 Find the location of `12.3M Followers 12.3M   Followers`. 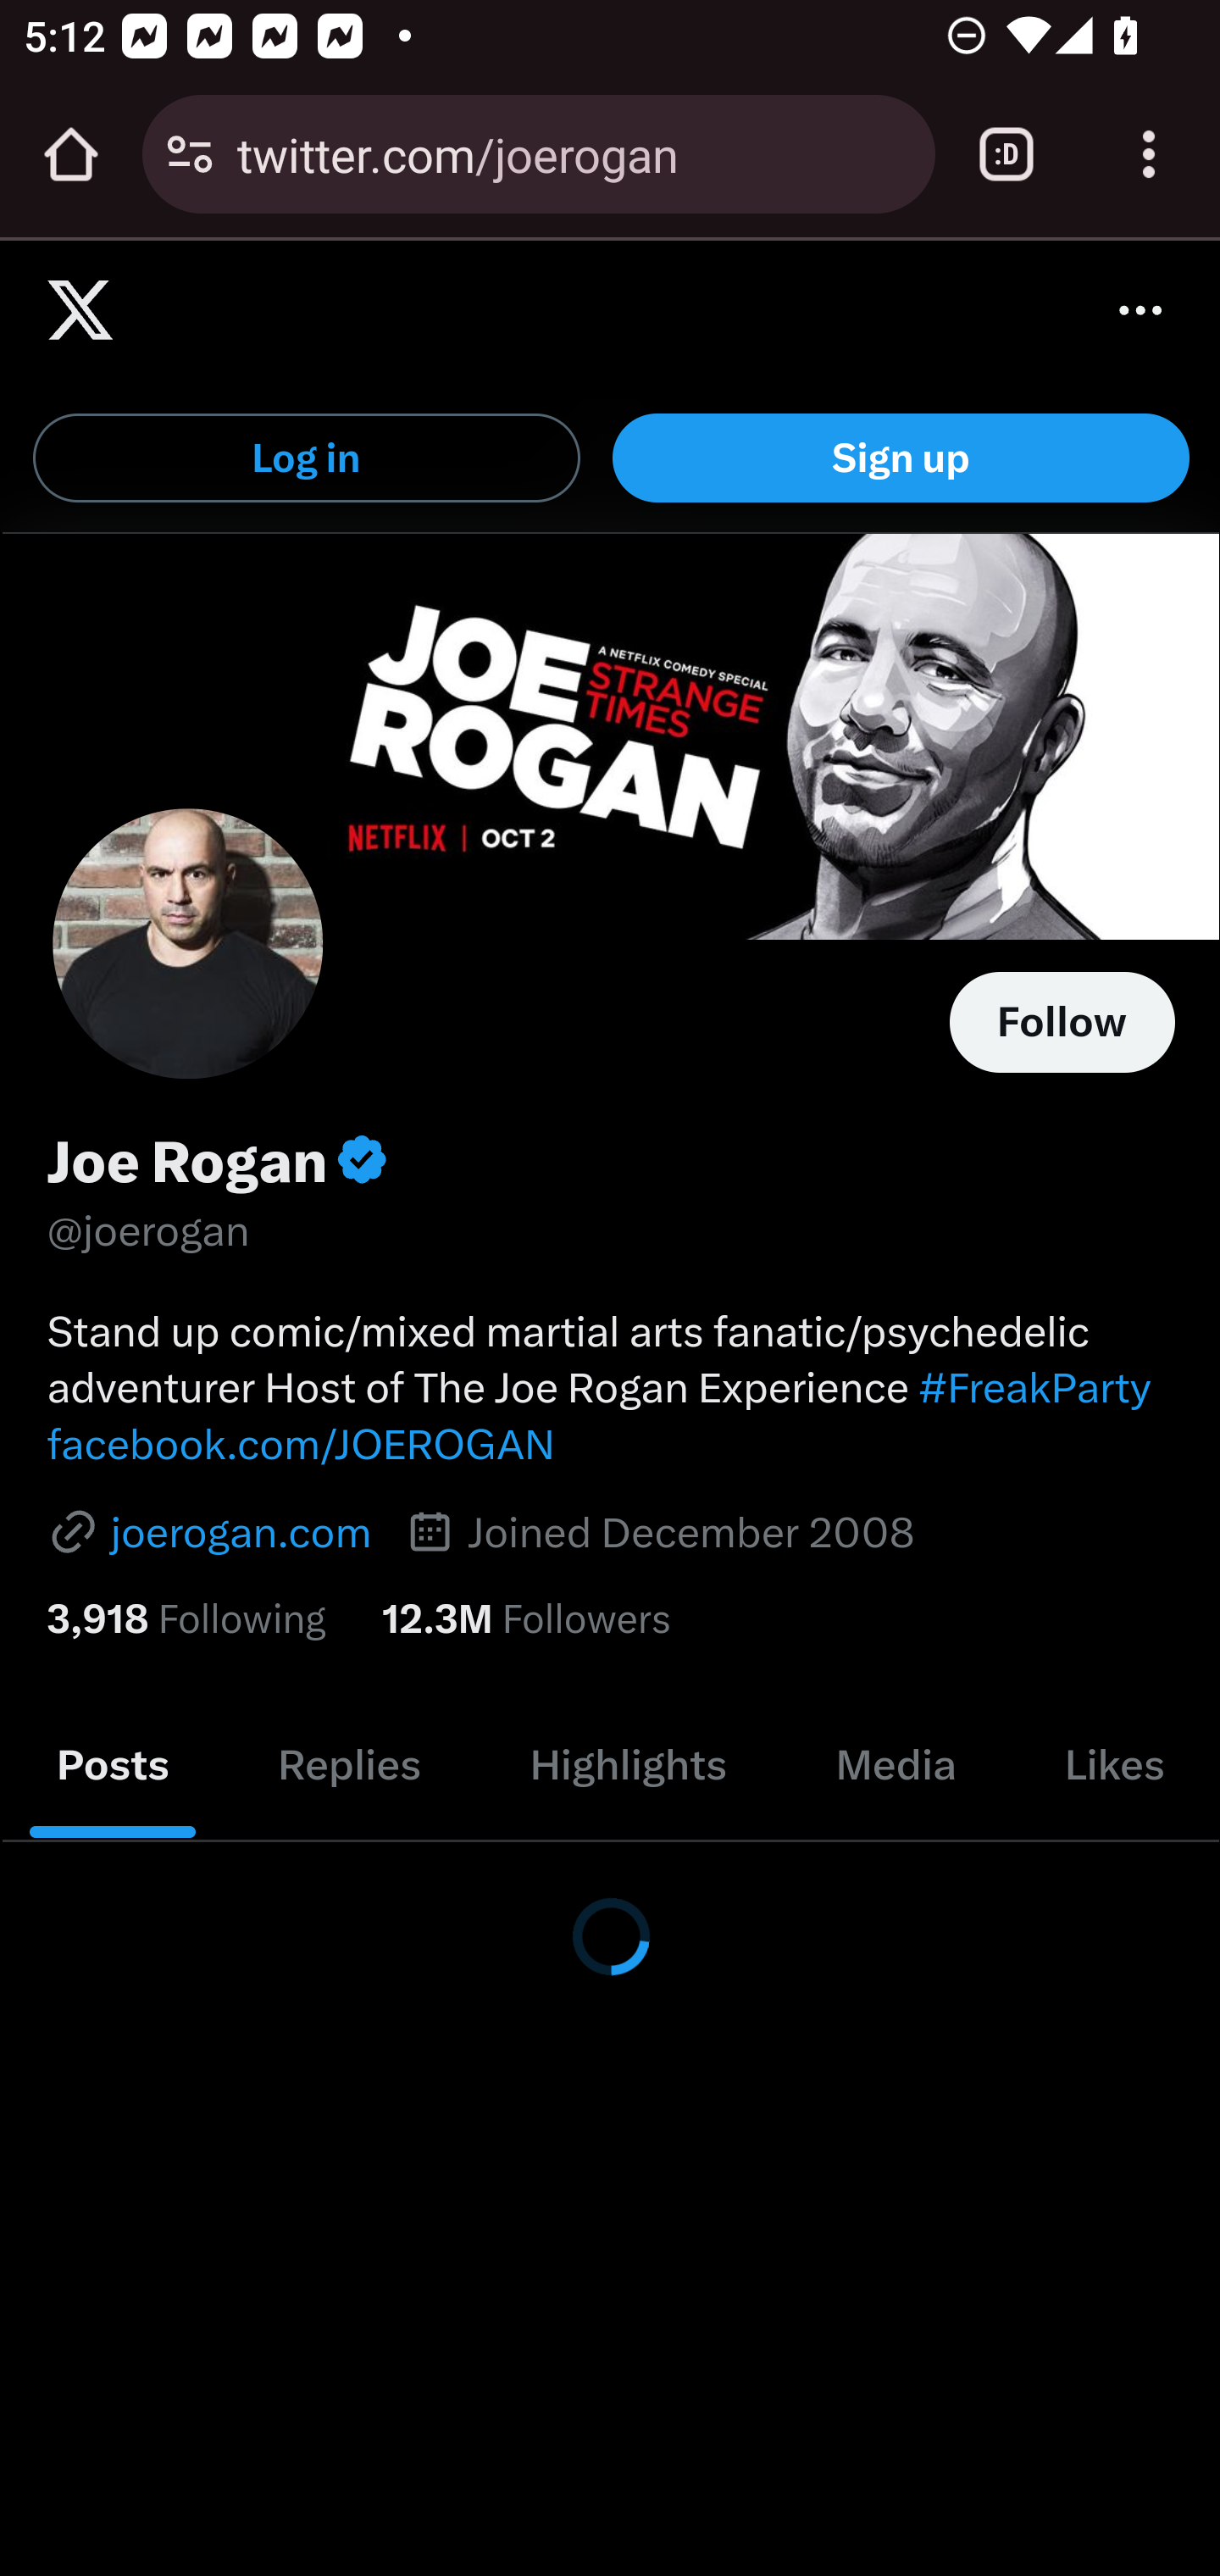

12.3M Followers 12.3M   Followers is located at coordinates (525, 1618).